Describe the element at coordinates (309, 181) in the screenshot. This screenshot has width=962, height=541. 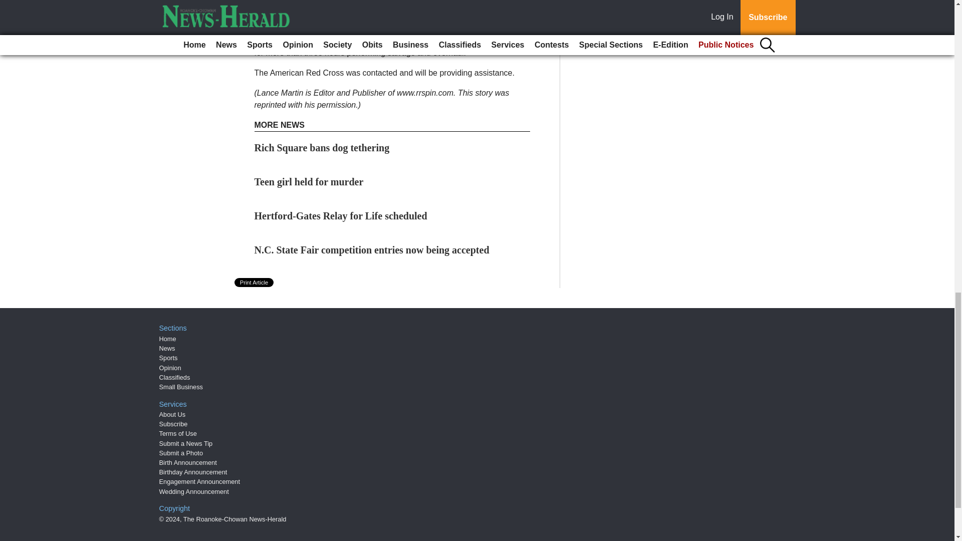
I see `Teen girl held for murder` at that location.